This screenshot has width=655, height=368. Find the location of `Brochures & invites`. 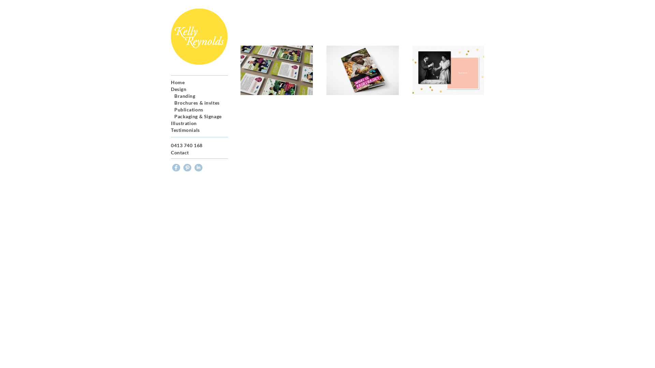

Brochures & invites is located at coordinates (197, 103).